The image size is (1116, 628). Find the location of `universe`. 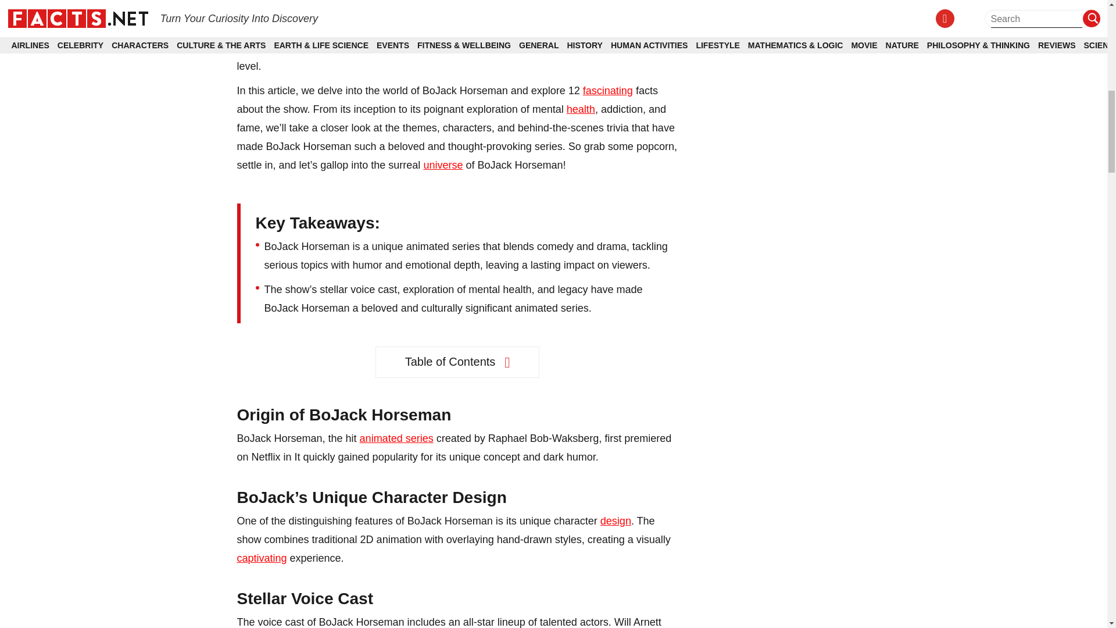

universe is located at coordinates (443, 165).